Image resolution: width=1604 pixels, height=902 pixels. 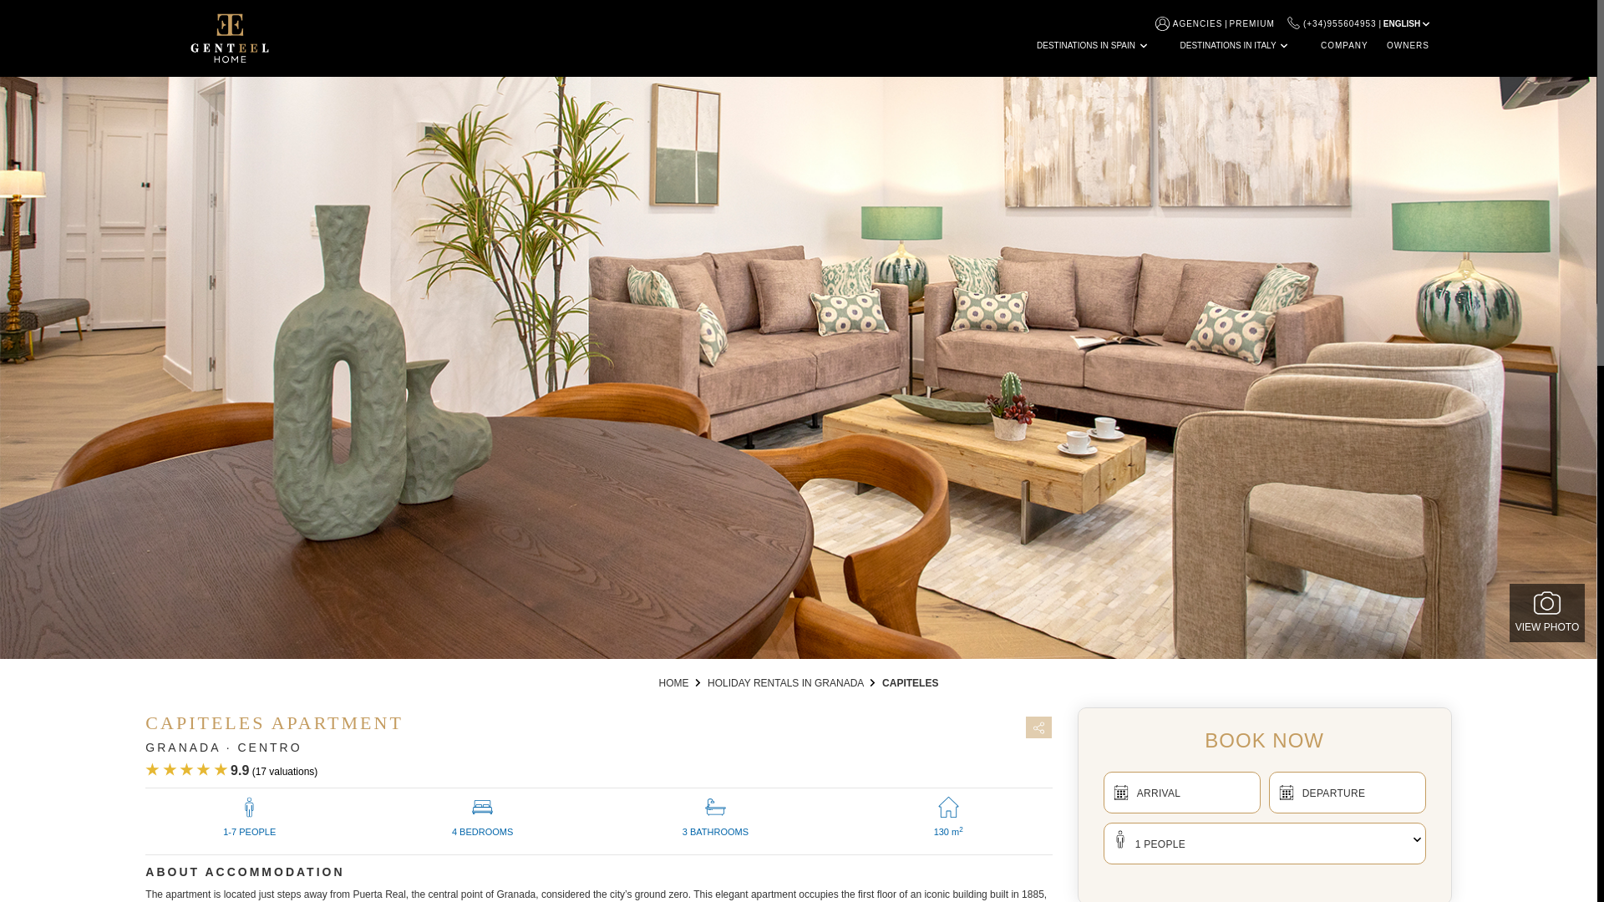 I want to click on HOME, so click(x=674, y=683).